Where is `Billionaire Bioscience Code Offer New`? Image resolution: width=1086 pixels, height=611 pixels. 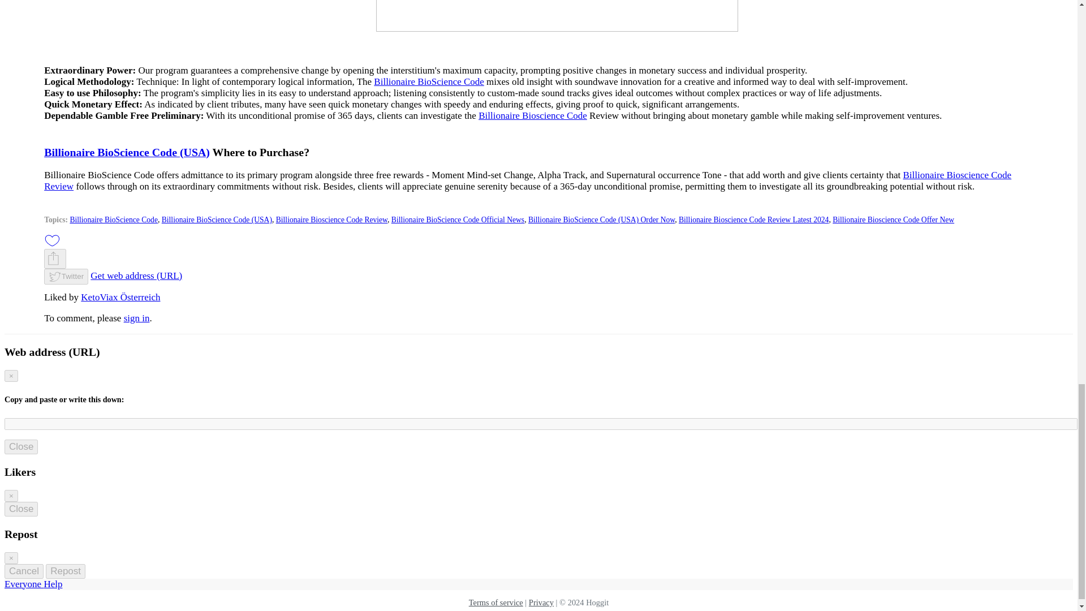 Billionaire Bioscience Code Offer New is located at coordinates (894, 220).